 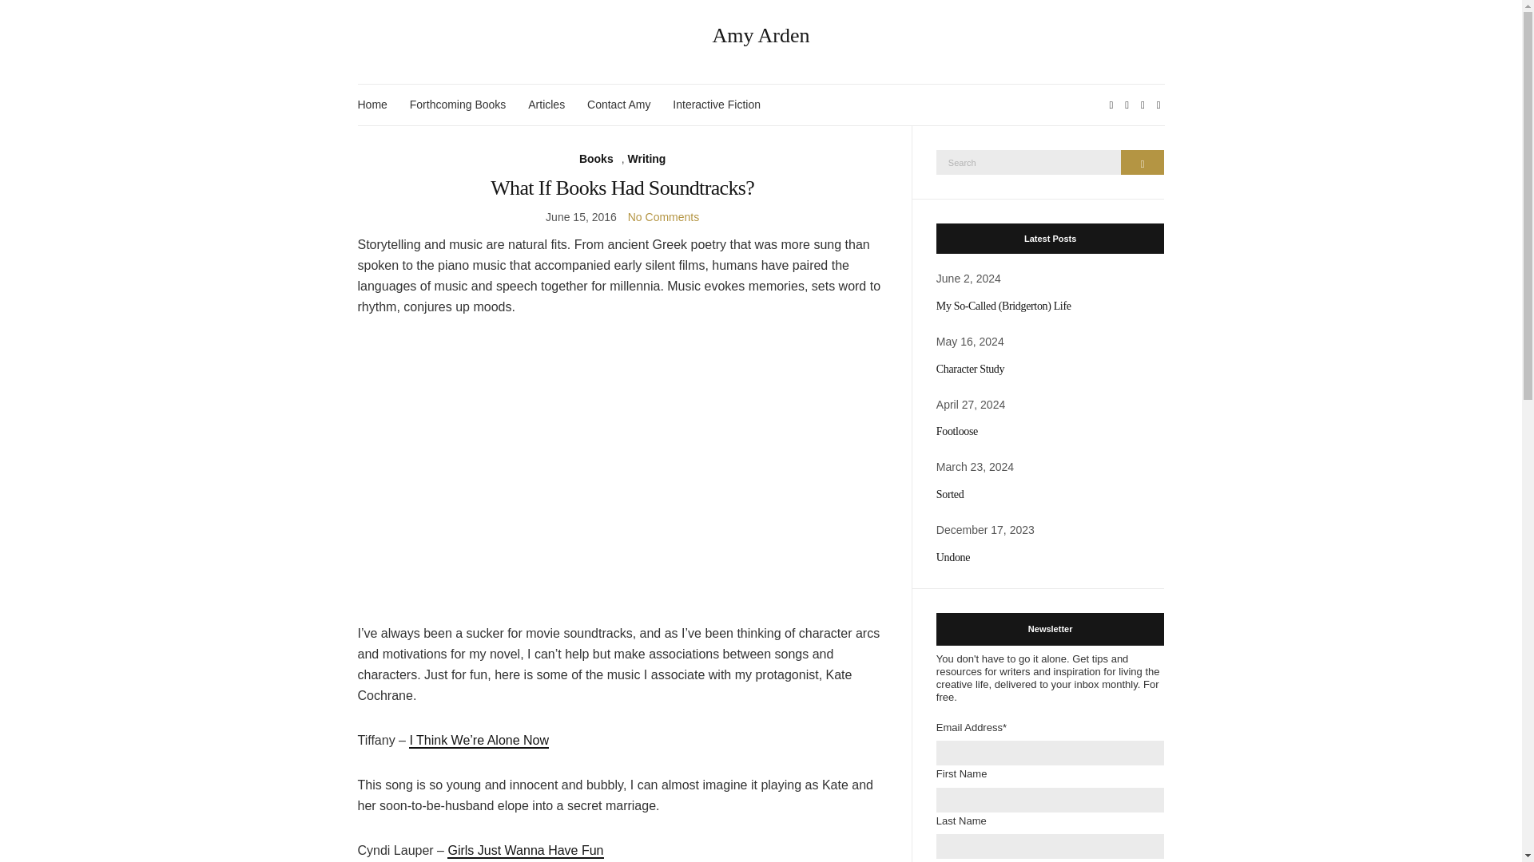 I want to click on Articles, so click(x=546, y=104).